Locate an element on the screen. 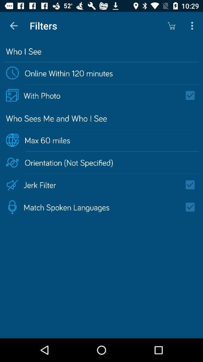 The width and height of the screenshot is (203, 362). filter match spoken languages is located at coordinates (192, 207).